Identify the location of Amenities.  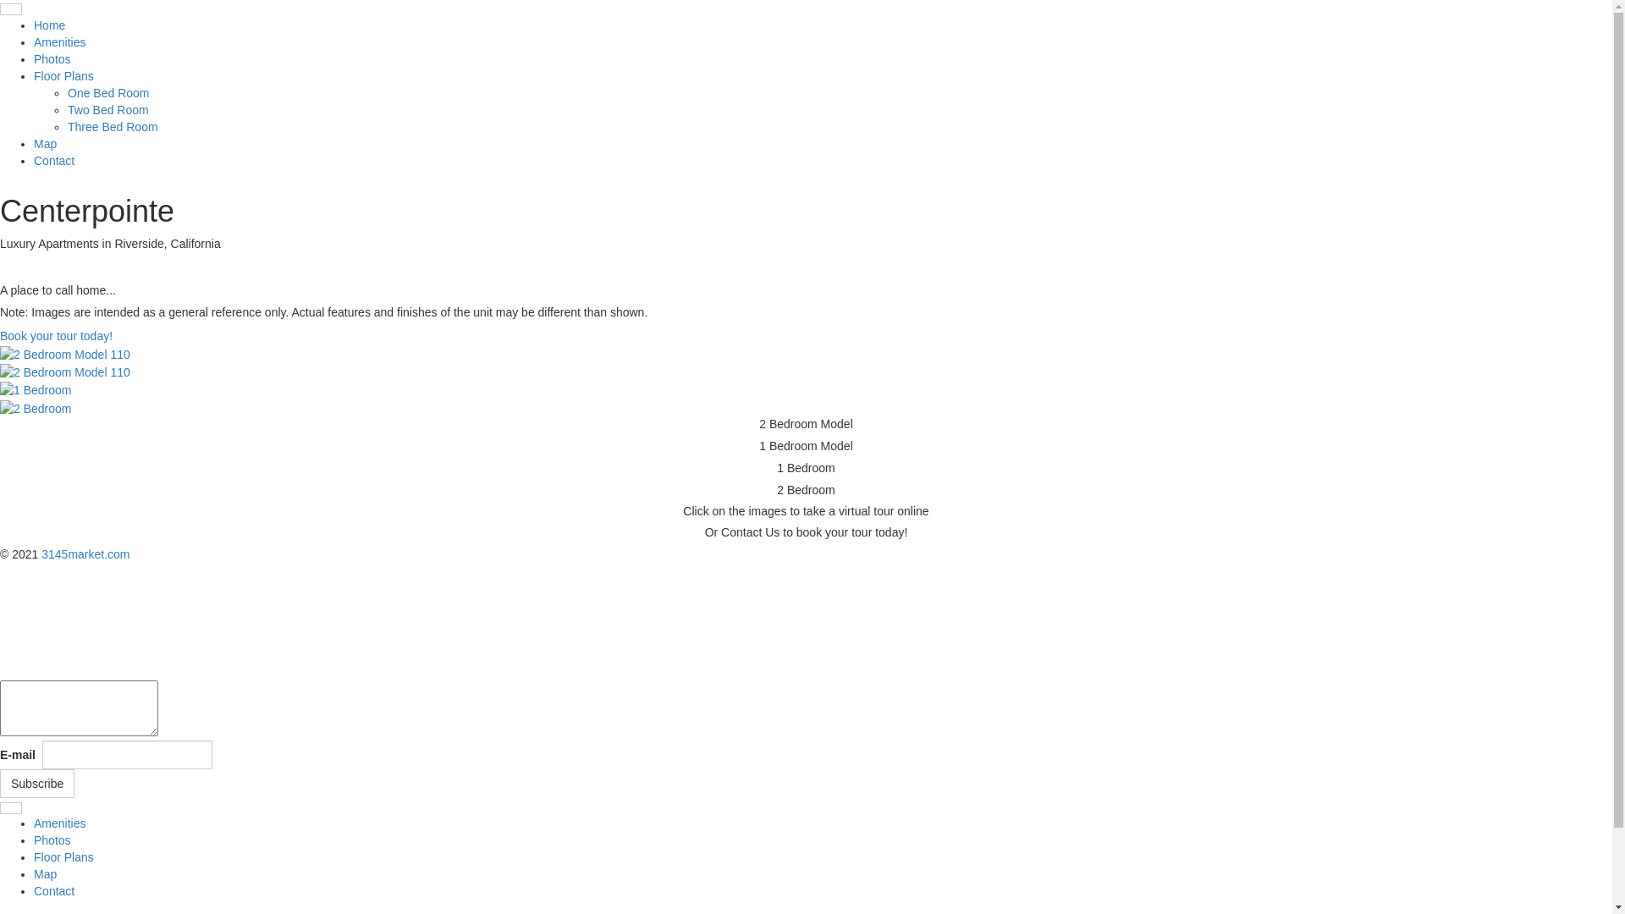
(59, 42).